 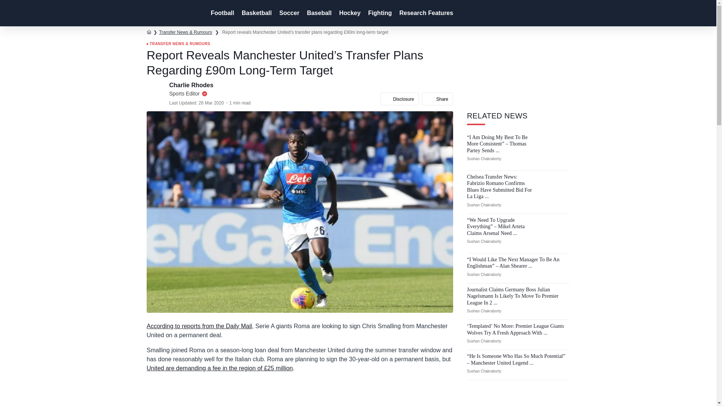 What do you see at coordinates (437, 98) in the screenshot?
I see `Share` at bounding box center [437, 98].